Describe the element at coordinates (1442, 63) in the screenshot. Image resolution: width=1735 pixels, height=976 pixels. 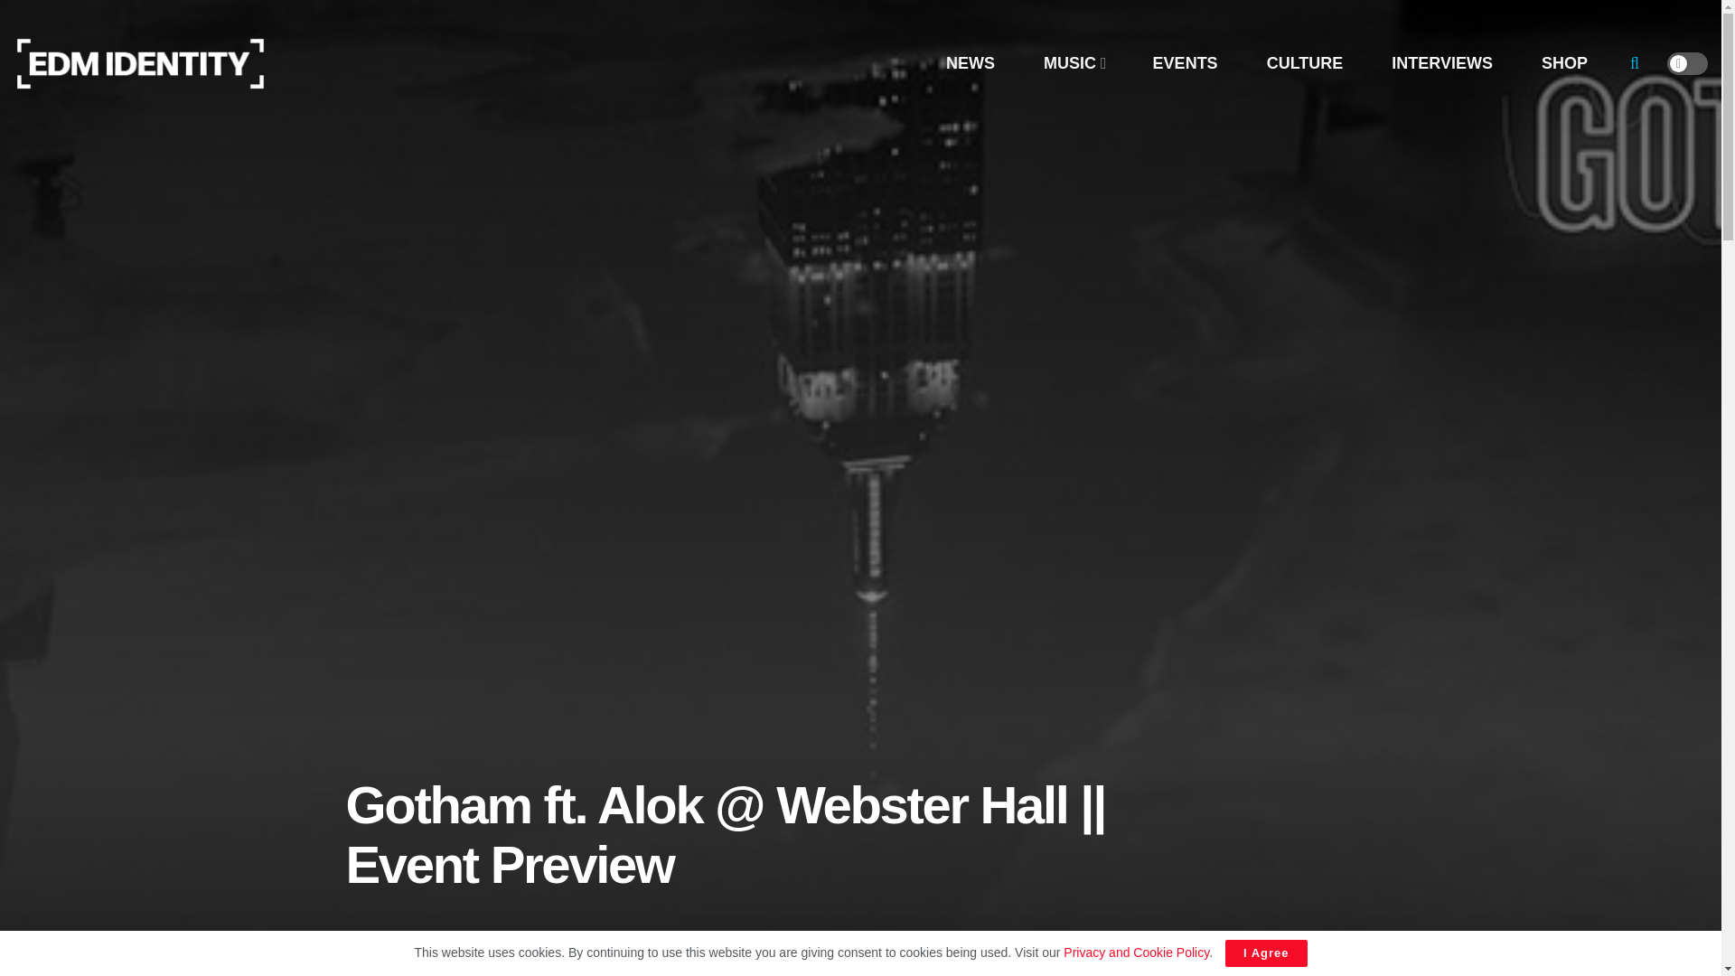
I see `INTERVIEWS` at that location.